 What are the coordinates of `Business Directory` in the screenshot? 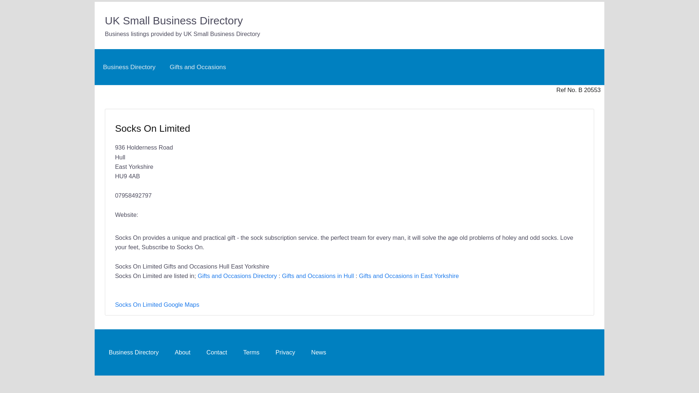 It's located at (129, 67).